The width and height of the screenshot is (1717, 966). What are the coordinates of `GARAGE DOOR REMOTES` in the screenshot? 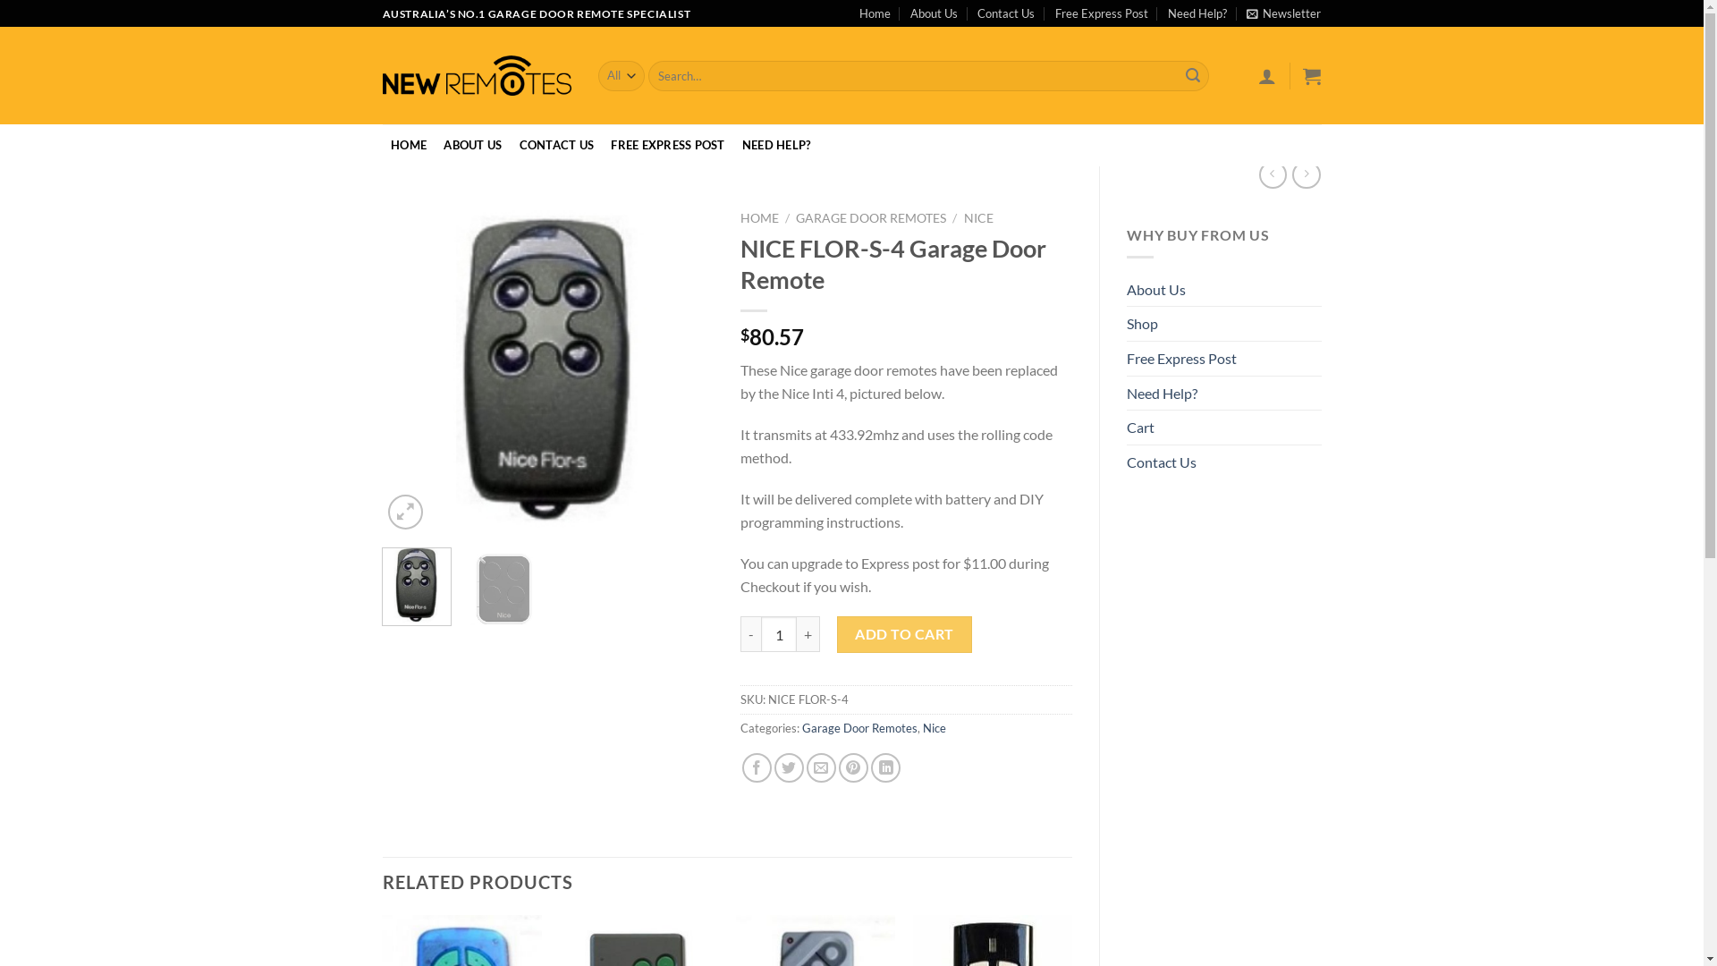 It's located at (871, 218).